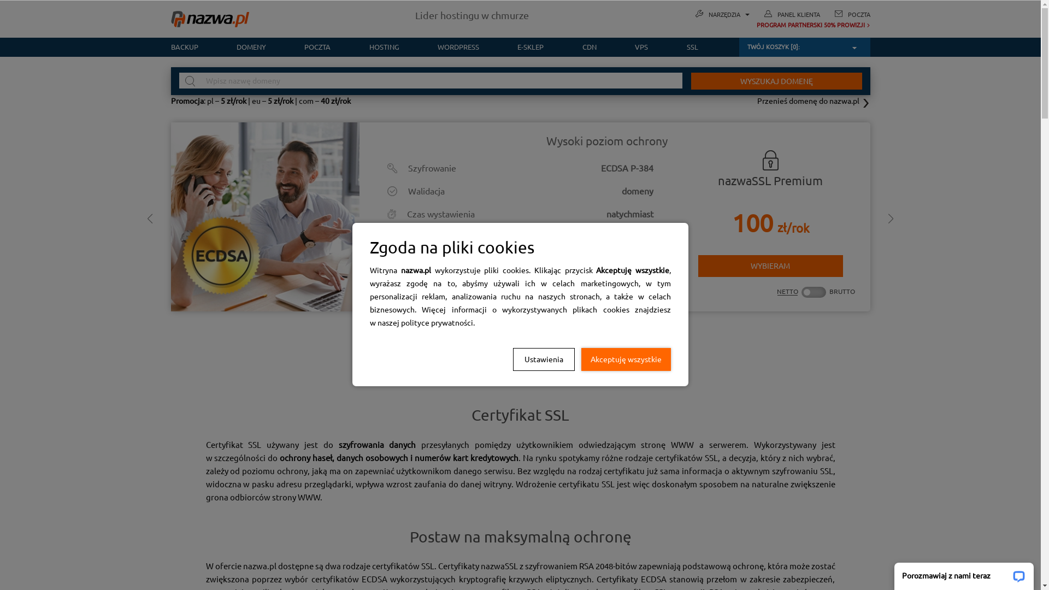  What do you see at coordinates (458, 47) in the screenshot?
I see `WORDPRESS` at bounding box center [458, 47].